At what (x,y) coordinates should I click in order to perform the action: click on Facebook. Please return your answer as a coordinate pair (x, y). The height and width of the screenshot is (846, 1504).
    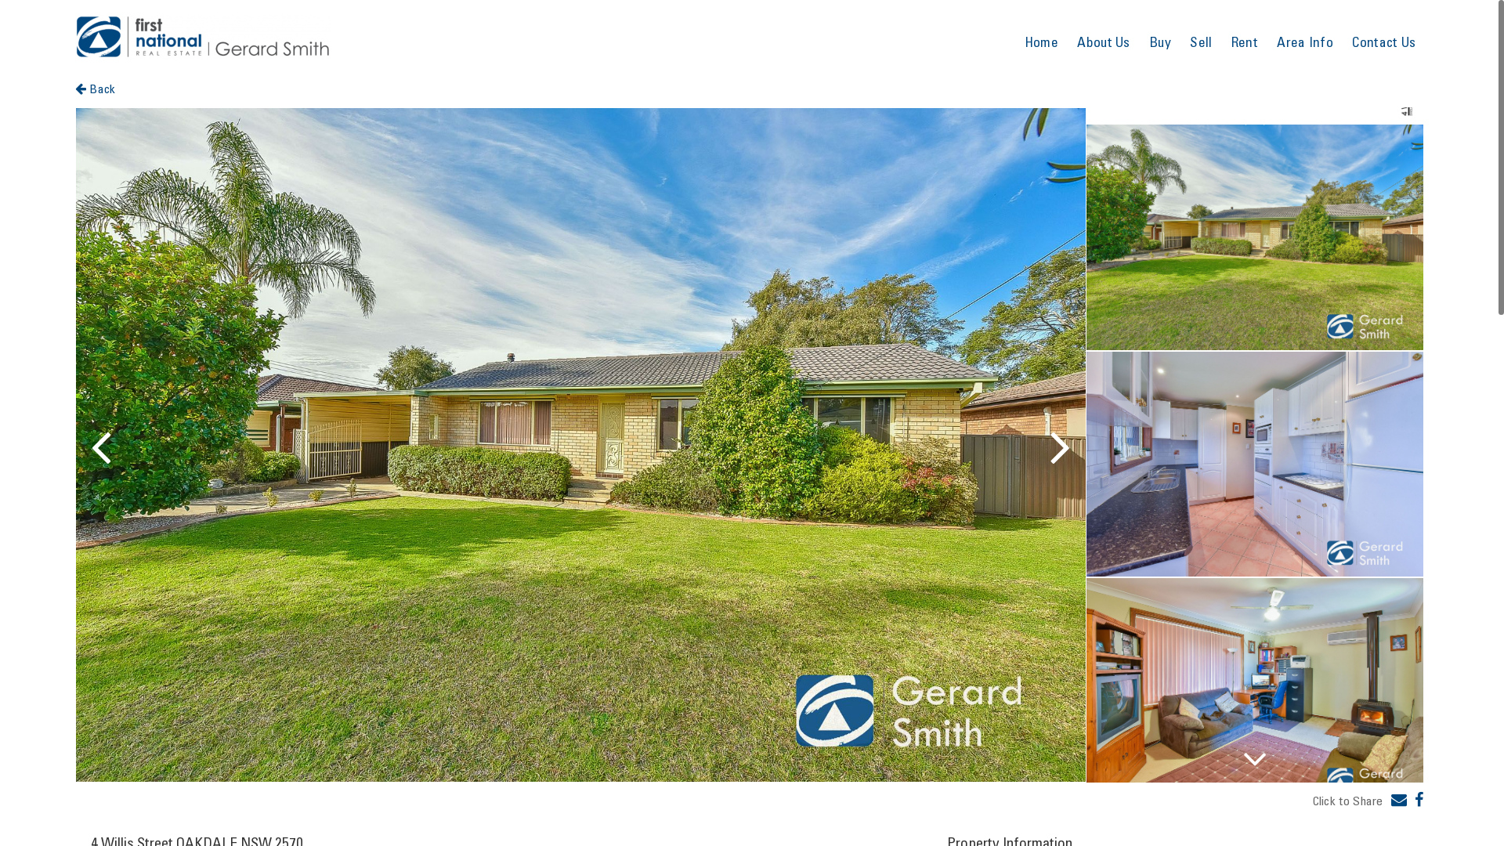
    Looking at the image, I should click on (1419, 801).